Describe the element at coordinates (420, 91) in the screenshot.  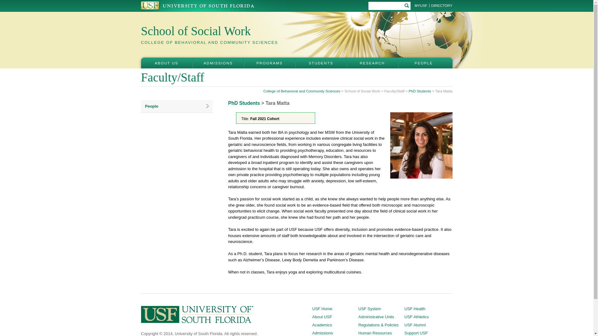
I see `PhD Students` at that location.